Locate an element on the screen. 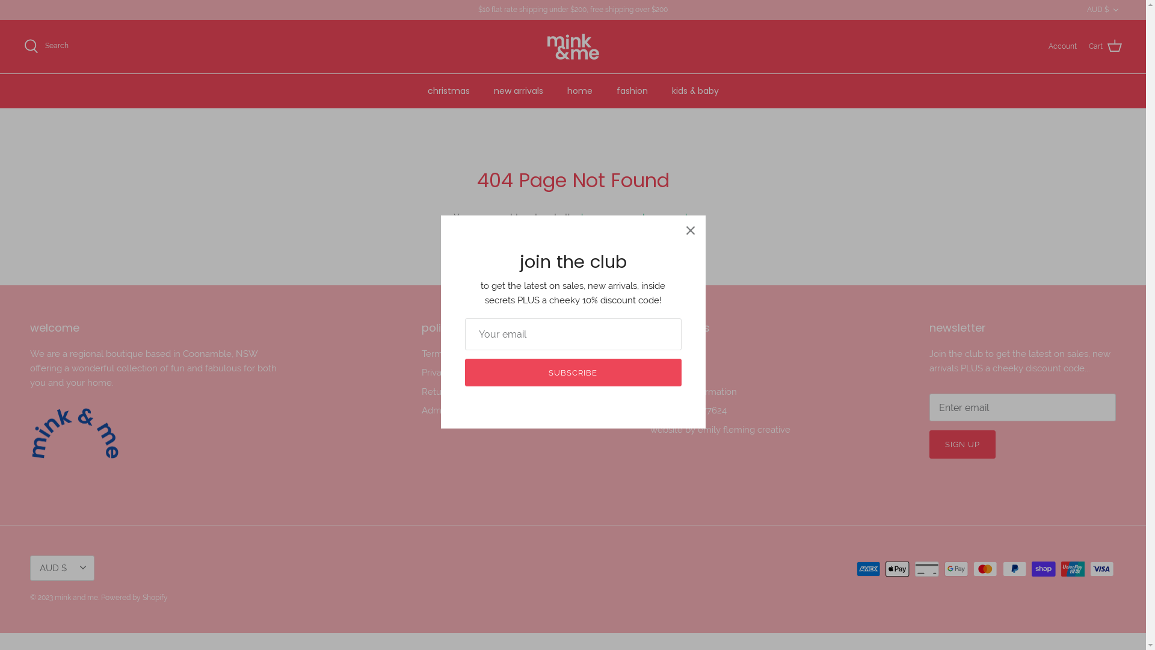  home page is located at coordinates (605, 217).